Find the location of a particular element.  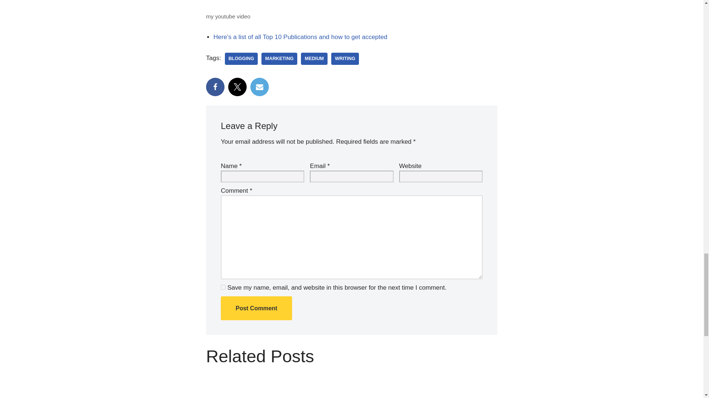

MARKETING is located at coordinates (279, 59).